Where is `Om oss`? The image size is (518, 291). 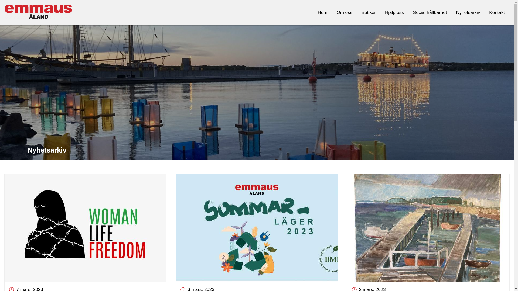
Om oss is located at coordinates (344, 13).